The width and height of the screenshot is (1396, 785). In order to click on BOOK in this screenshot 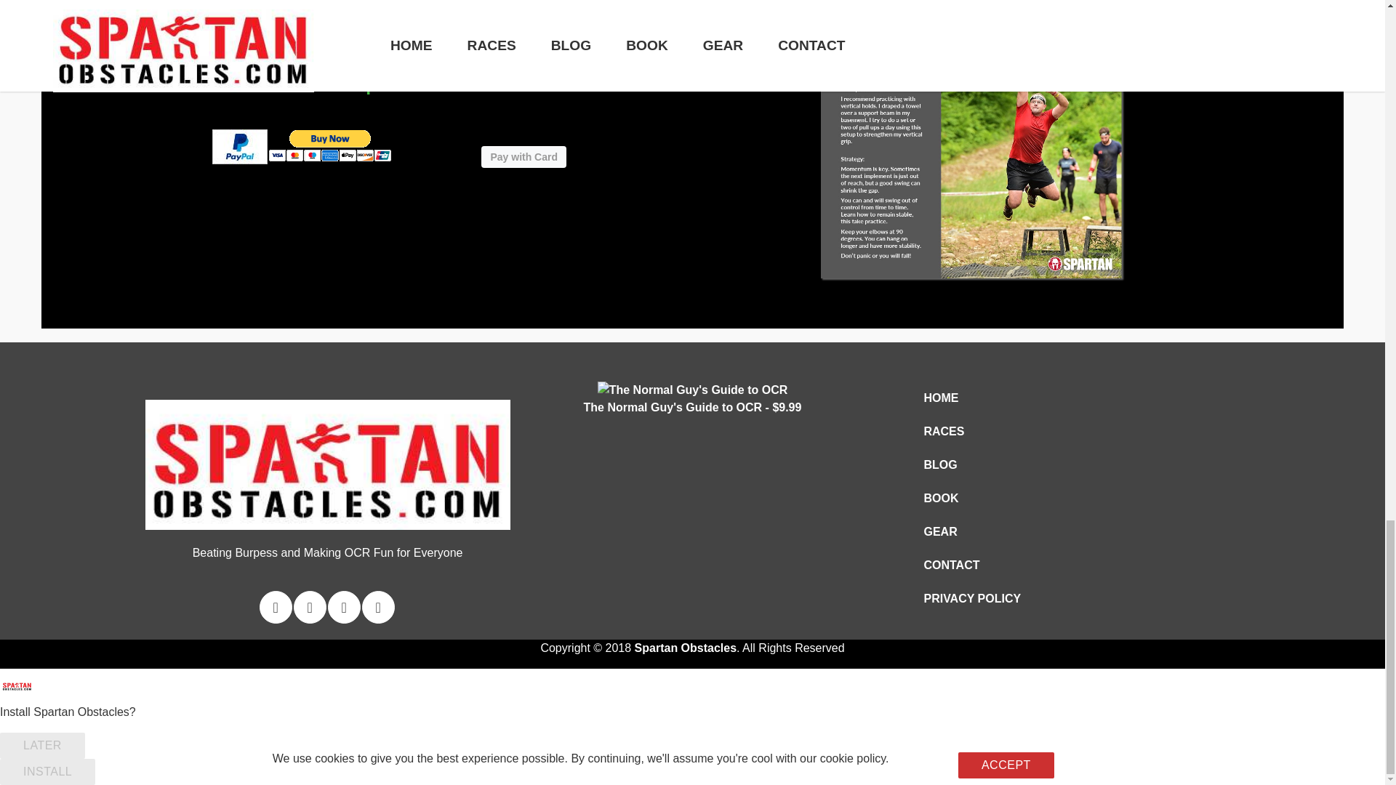, I will do `click(971, 499)`.